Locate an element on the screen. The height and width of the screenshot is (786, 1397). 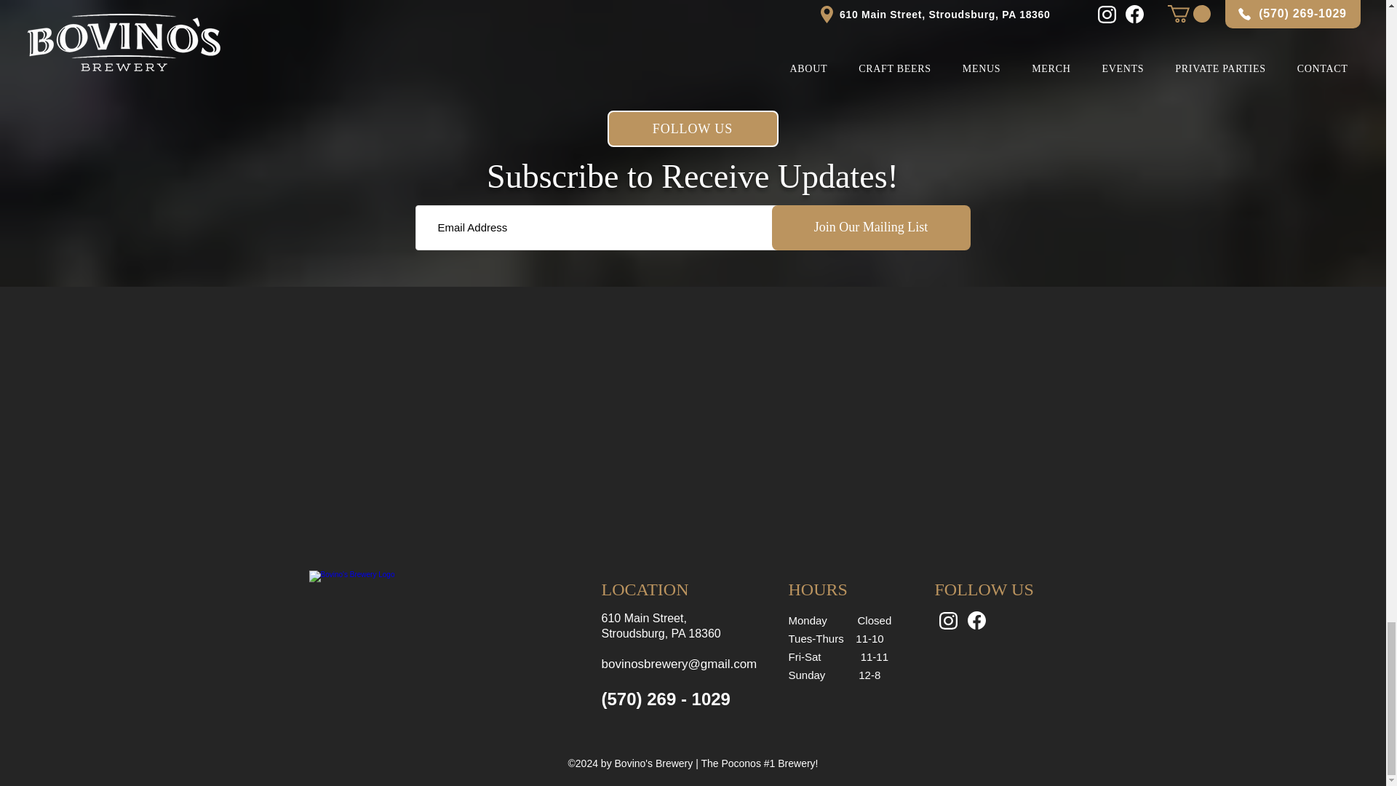
FOLLOW US is located at coordinates (692, 128).